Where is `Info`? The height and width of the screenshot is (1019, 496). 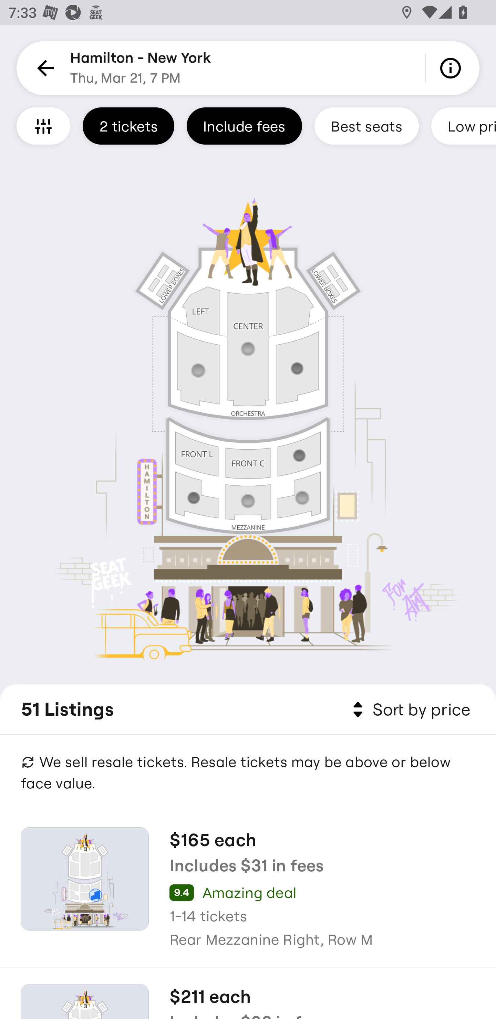
Info is located at coordinates (453, 68).